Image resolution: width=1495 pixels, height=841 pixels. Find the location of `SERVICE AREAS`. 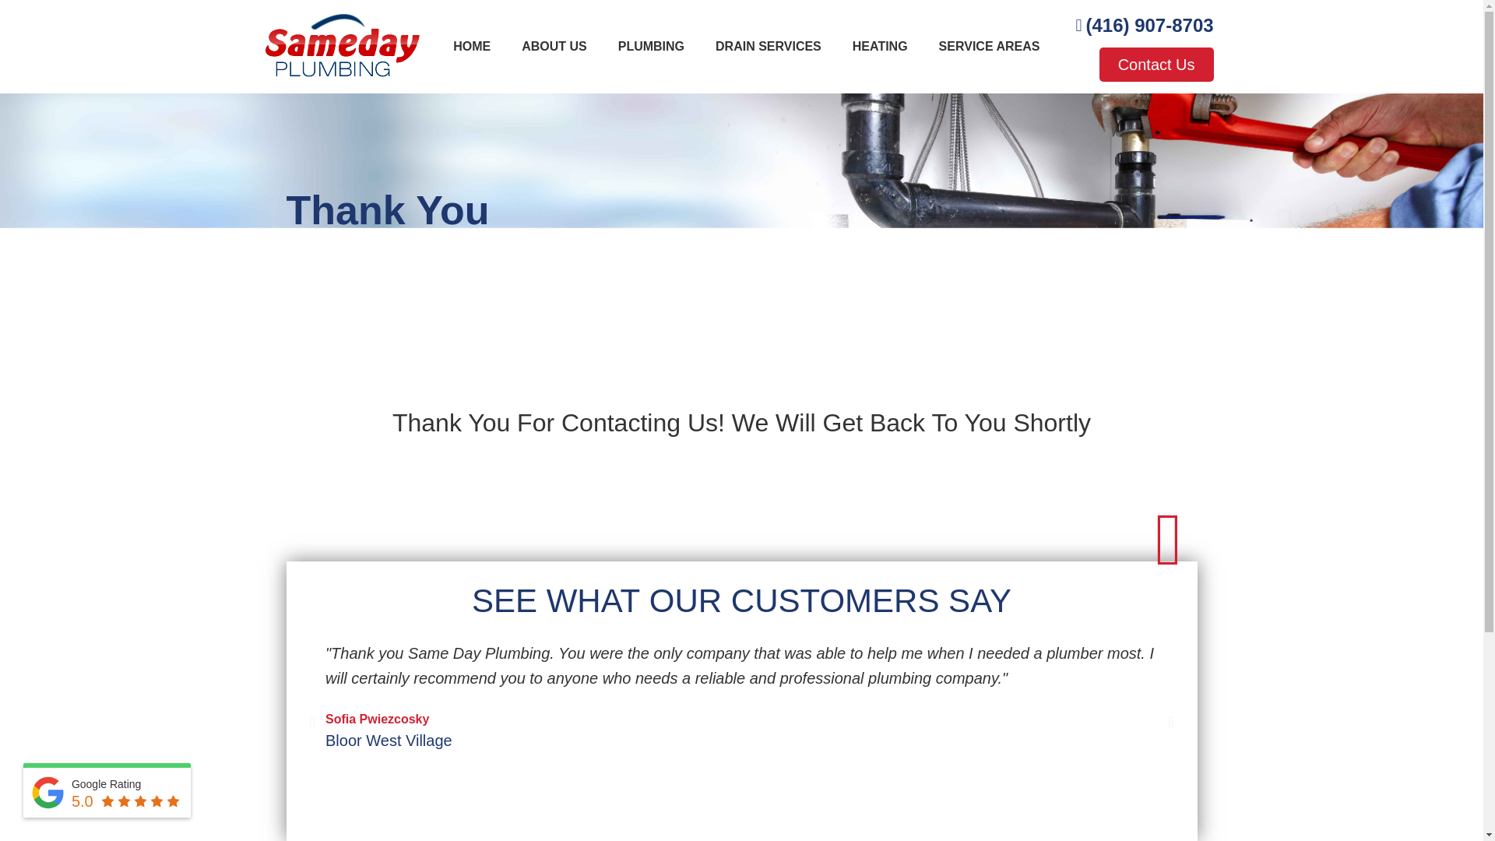

SERVICE AREAS is located at coordinates (989, 47).